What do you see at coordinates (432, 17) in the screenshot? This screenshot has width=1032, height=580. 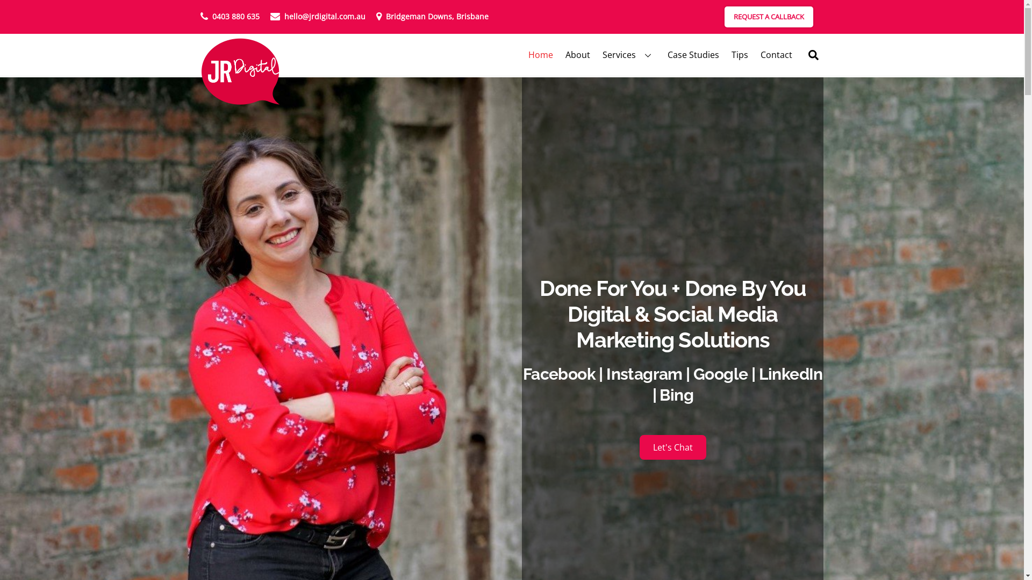 I see `Bridgeman Downs, Brisbane` at bounding box center [432, 17].